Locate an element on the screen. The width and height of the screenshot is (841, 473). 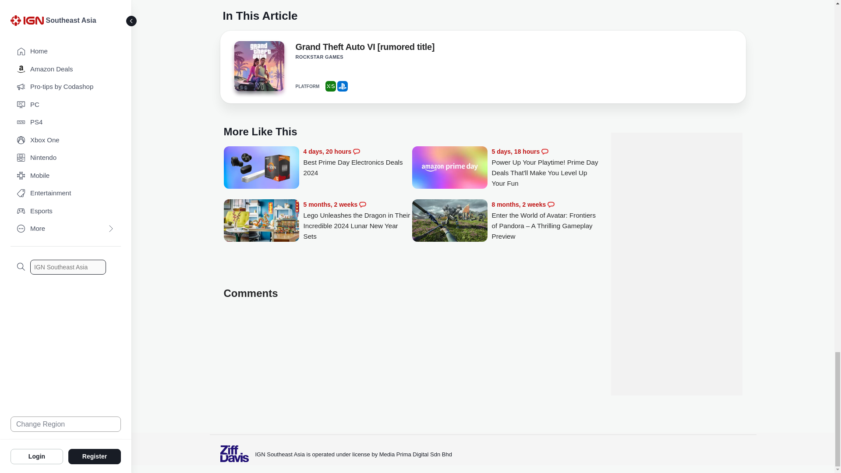
Comments is located at coordinates (357, 152).